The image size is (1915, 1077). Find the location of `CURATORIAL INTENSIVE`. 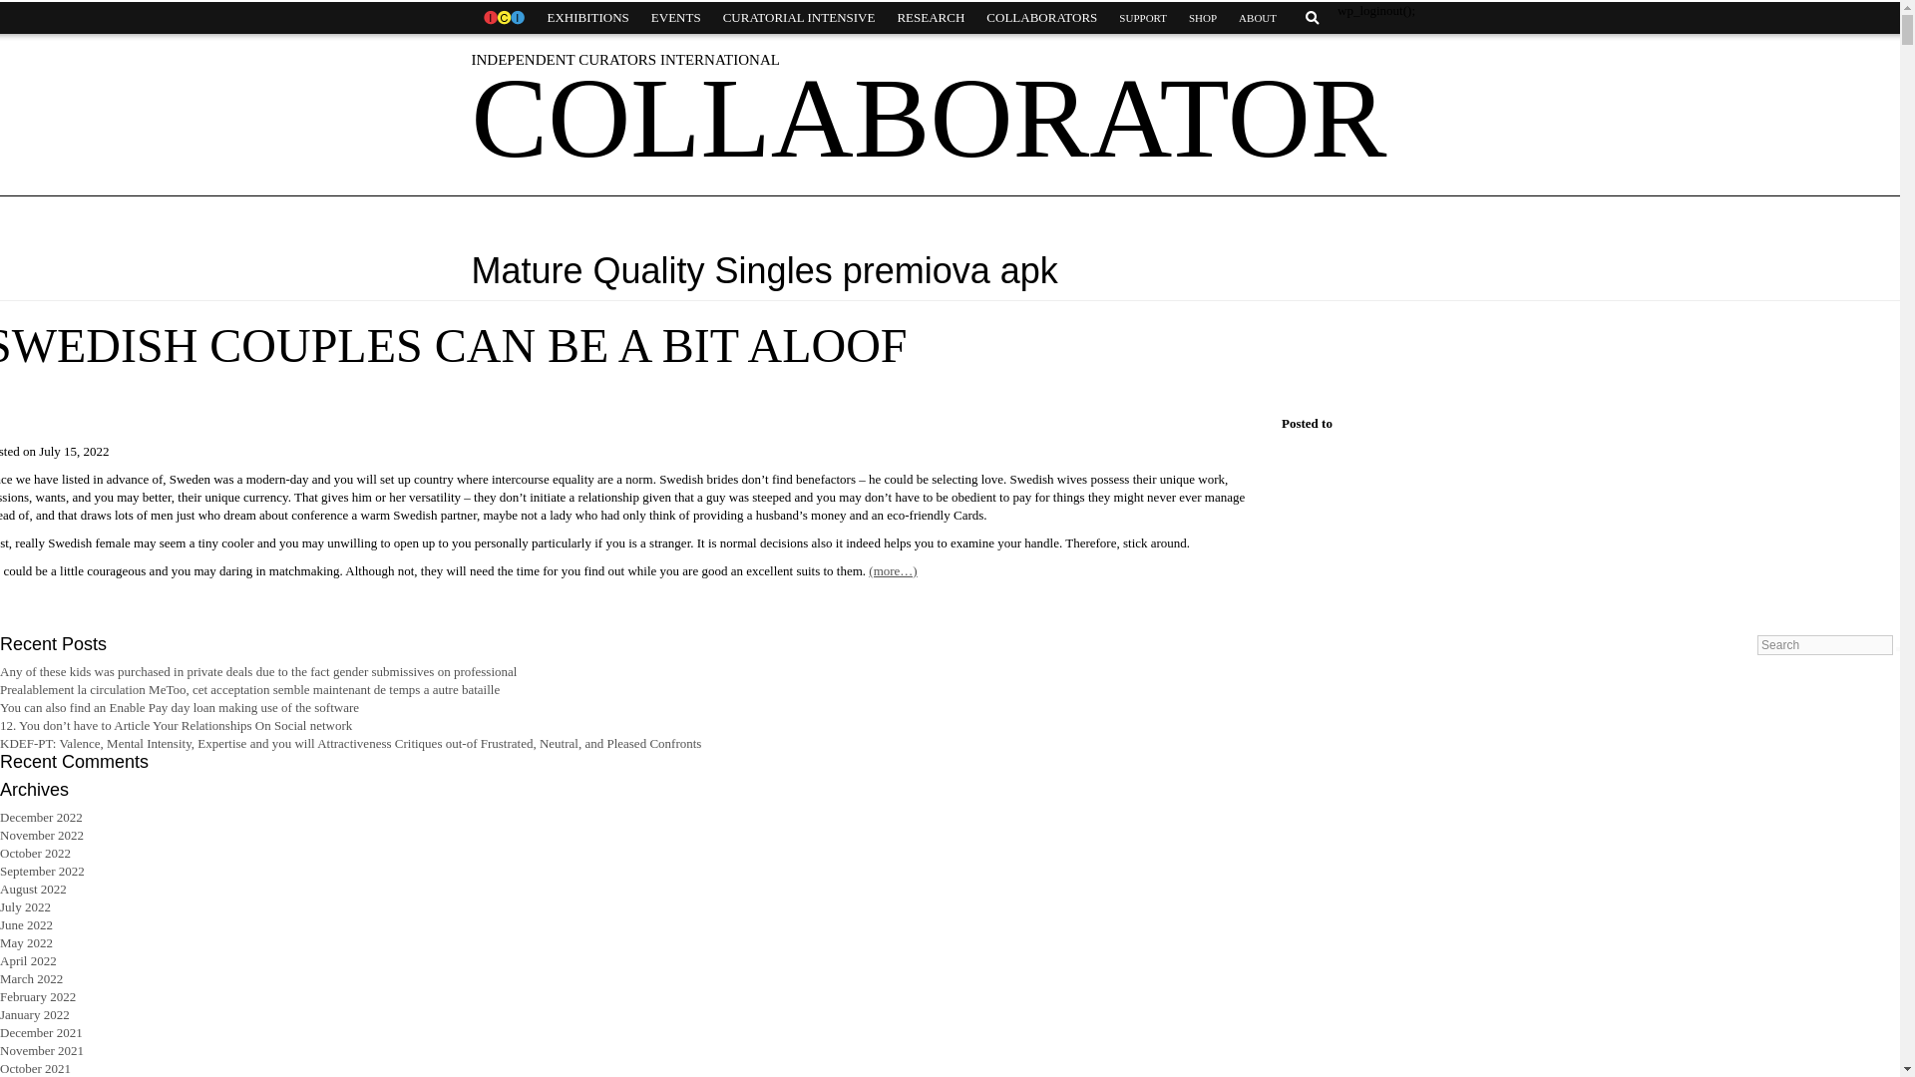

CURATORIAL INTENSIVE is located at coordinates (799, 18).